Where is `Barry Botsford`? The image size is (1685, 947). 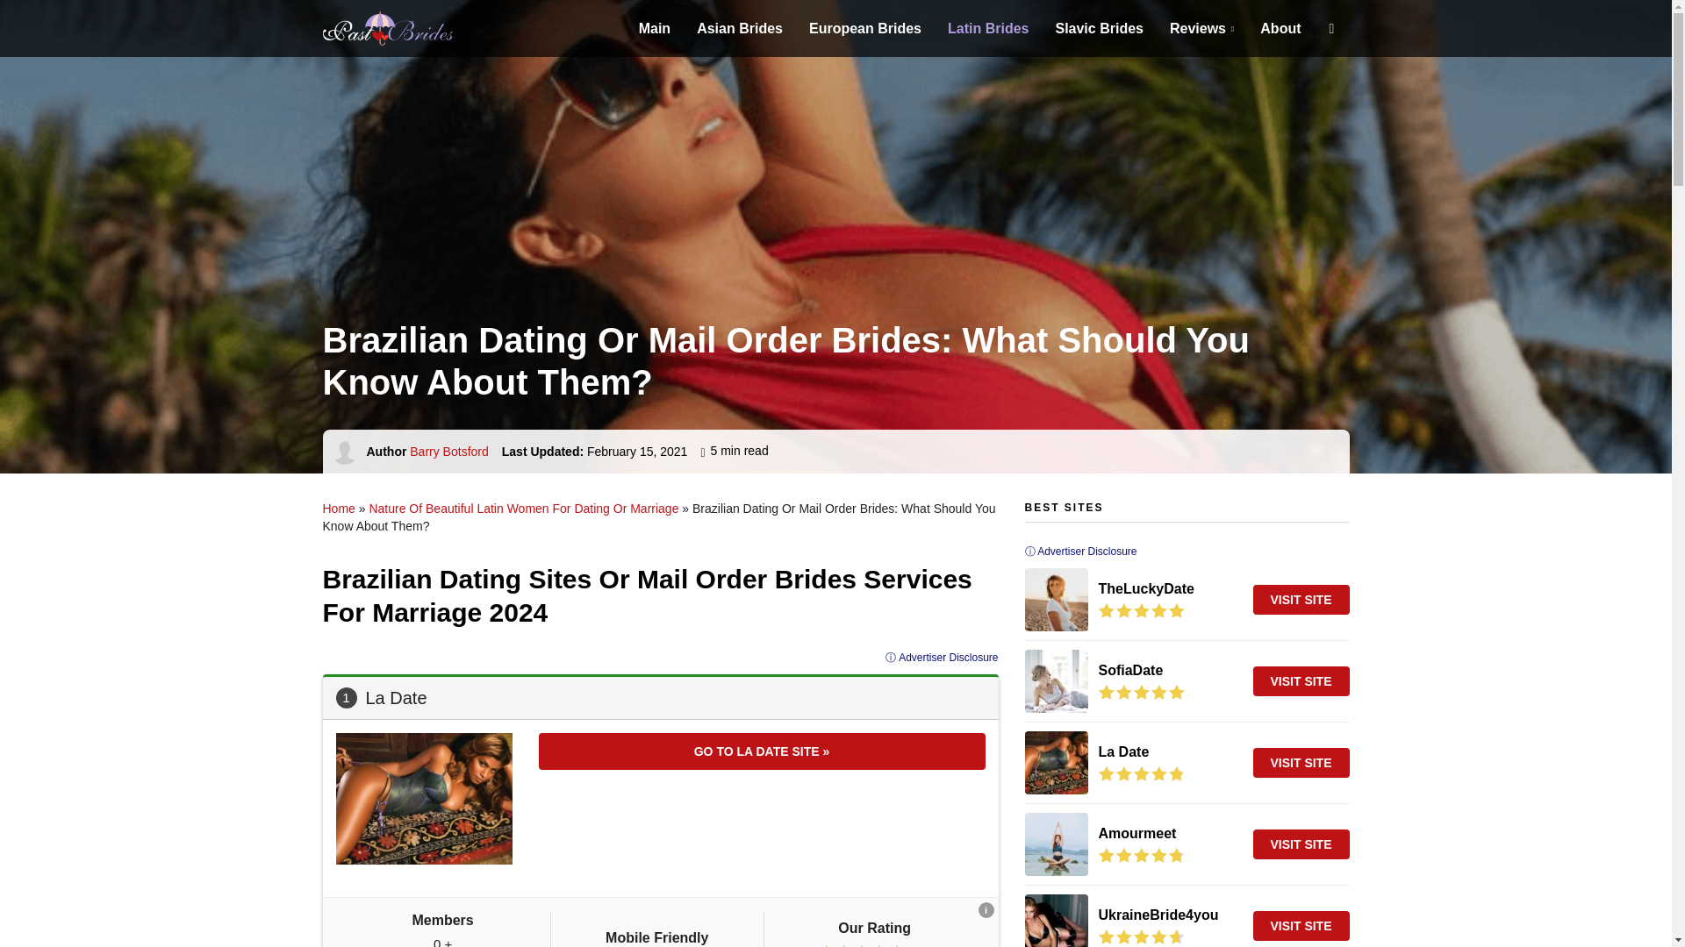
Barry Botsford is located at coordinates (448, 451).